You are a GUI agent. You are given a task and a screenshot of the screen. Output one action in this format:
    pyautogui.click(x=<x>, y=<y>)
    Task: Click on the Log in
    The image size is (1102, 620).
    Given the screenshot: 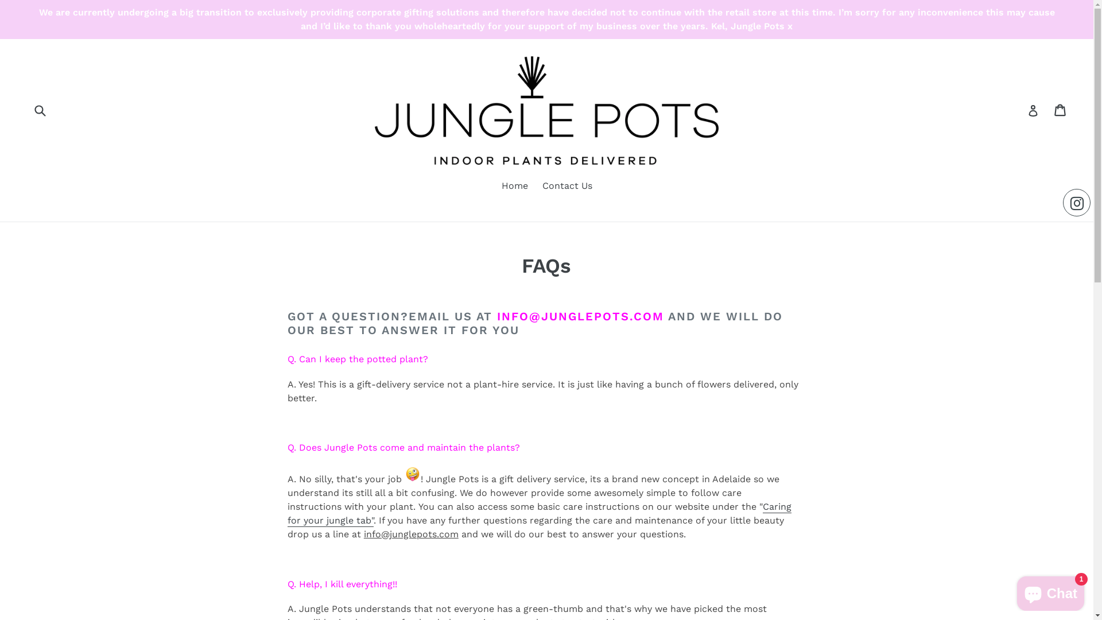 What is the action you would take?
    pyautogui.click(x=1033, y=110)
    